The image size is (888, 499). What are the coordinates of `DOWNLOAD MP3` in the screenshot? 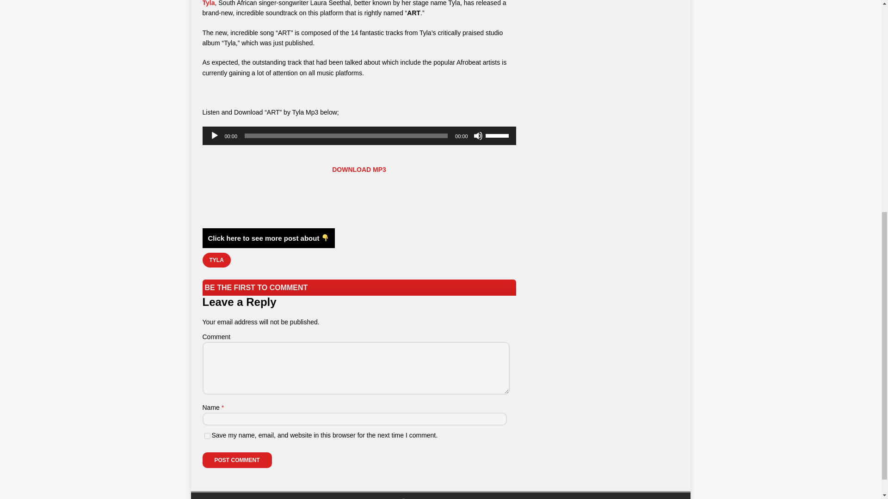 It's located at (359, 169).